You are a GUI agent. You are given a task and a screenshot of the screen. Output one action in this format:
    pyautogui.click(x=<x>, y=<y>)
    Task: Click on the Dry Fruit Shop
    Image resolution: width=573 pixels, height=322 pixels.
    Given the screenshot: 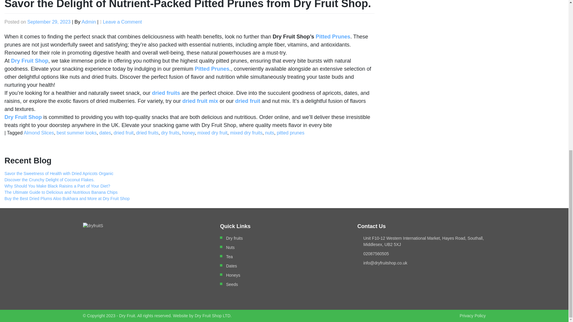 What is the action you would take?
    pyautogui.click(x=29, y=61)
    